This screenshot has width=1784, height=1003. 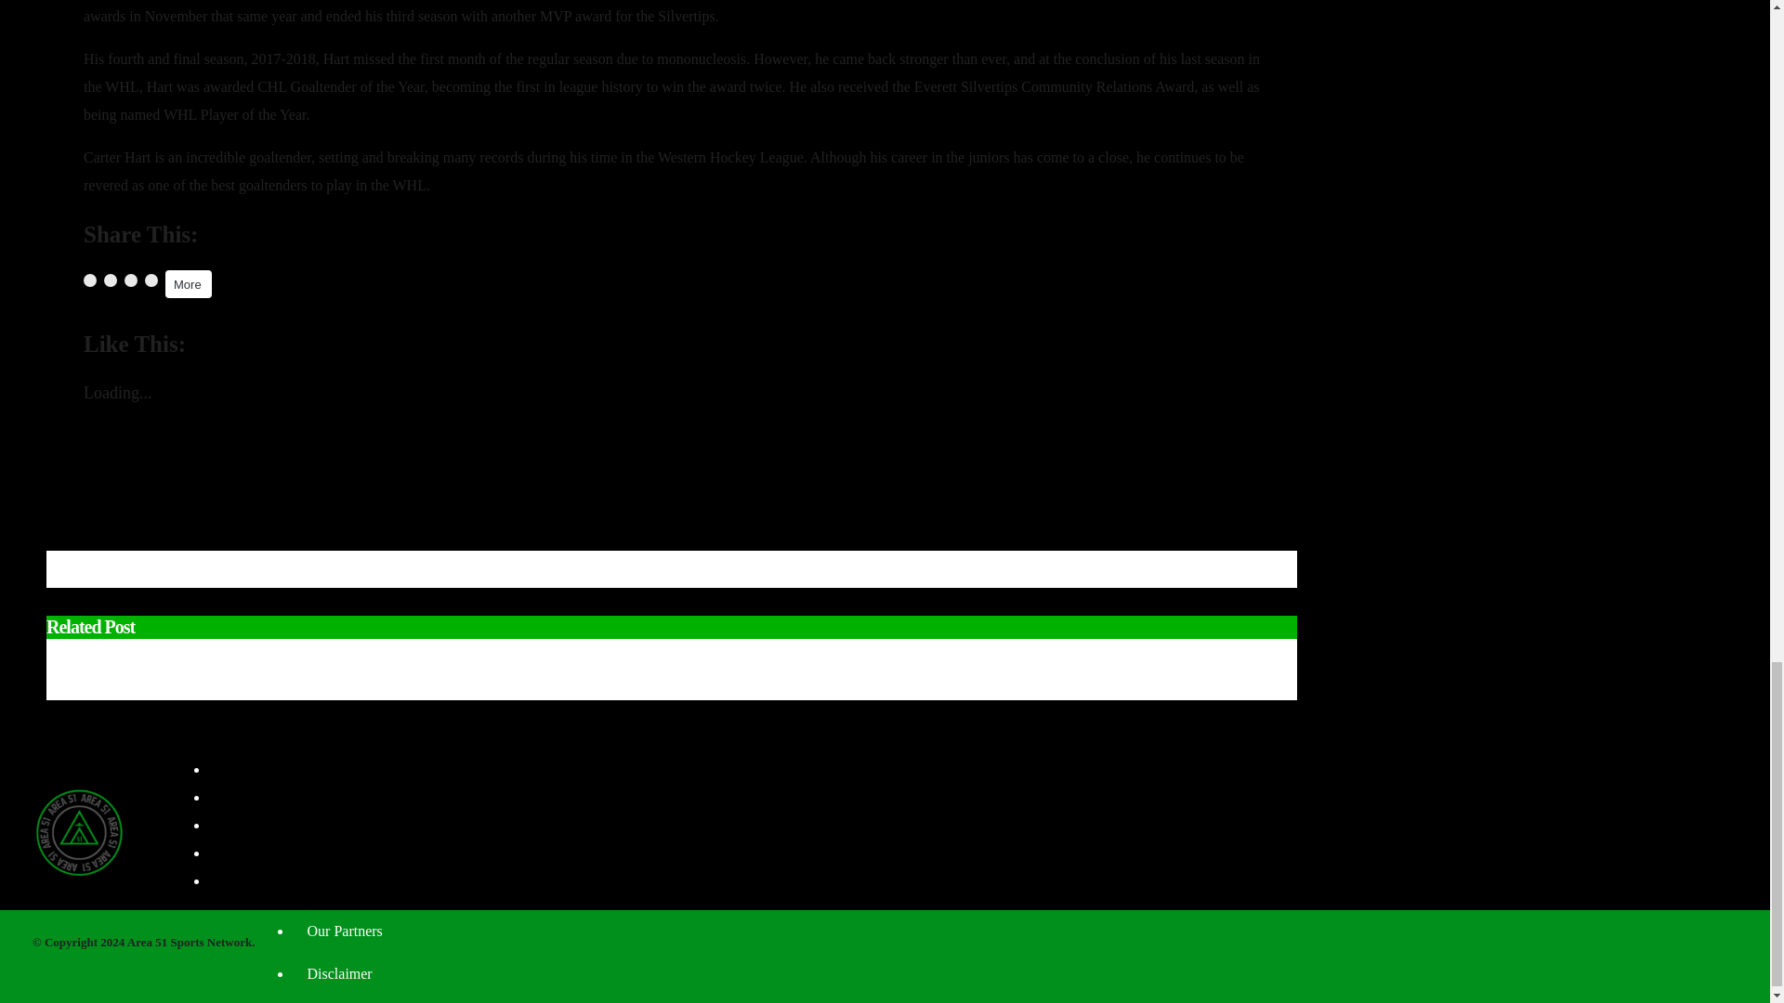 I want to click on Click to share on X, so click(x=110, y=280).